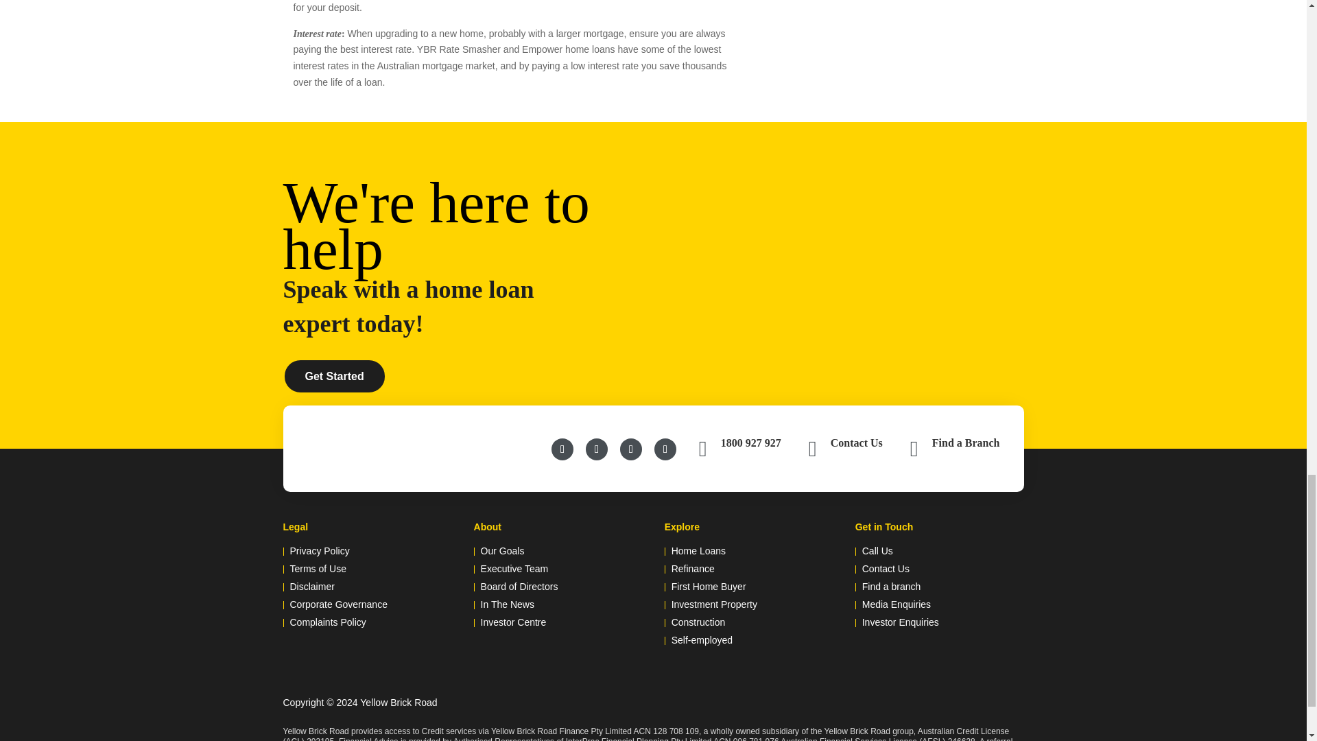 The image size is (1317, 741). What do you see at coordinates (562, 449) in the screenshot?
I see `Follow on Facebook` at bounding box center [562, 449].